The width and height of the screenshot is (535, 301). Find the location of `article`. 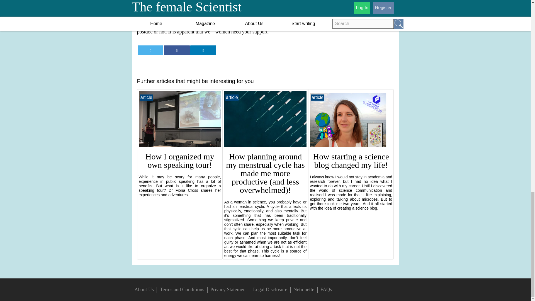

article is located at coordinates (317, 97).